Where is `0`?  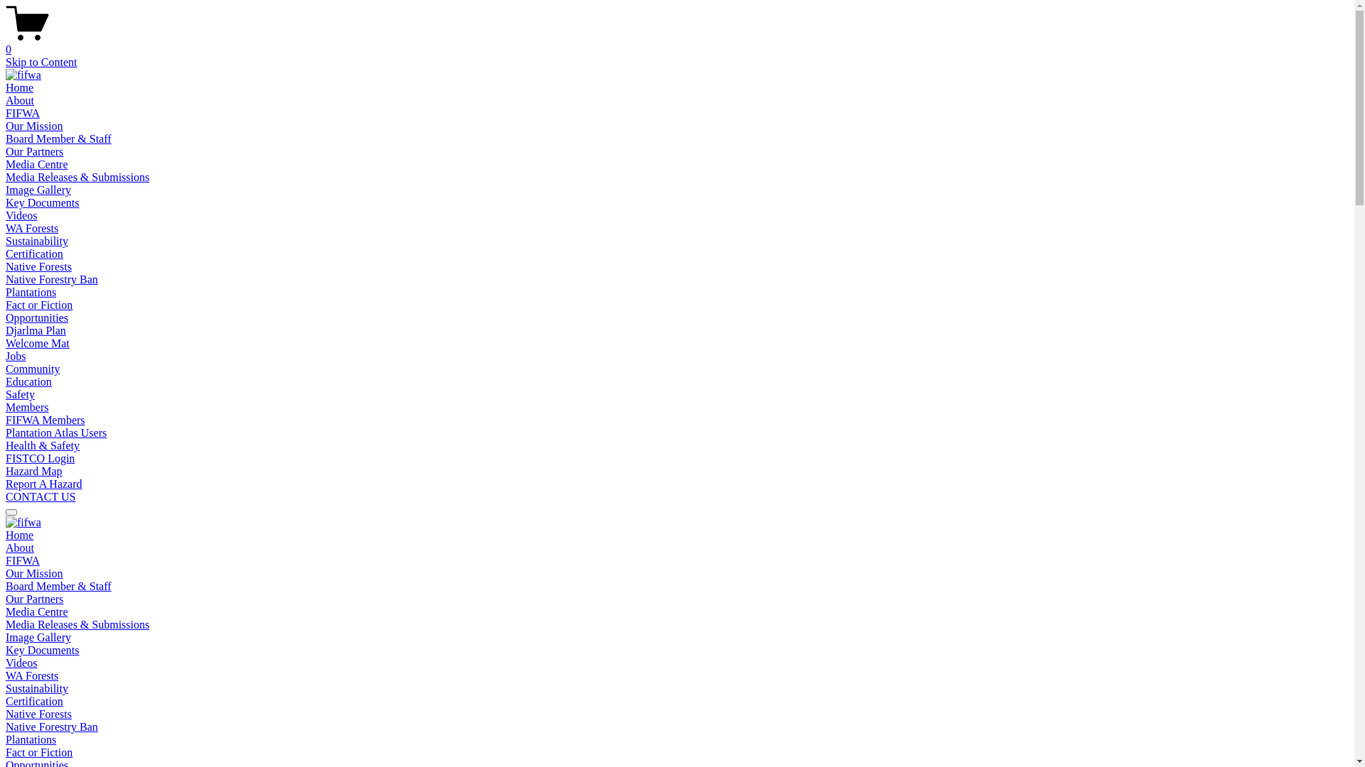
0 is located at coordinates (677, 43).